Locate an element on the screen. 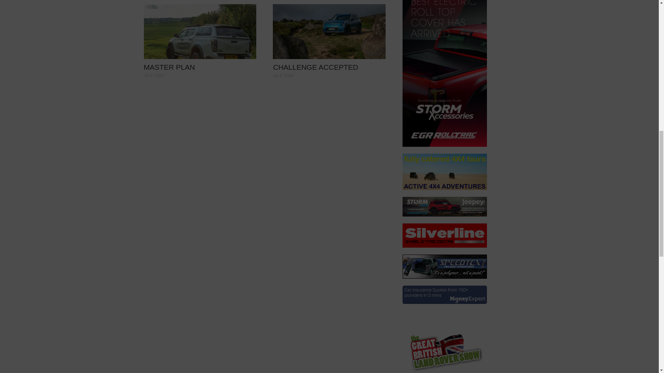 Image resolution: width=664 pixels, height=373 pixels. Speedtex is located at coordinates (444, 266).